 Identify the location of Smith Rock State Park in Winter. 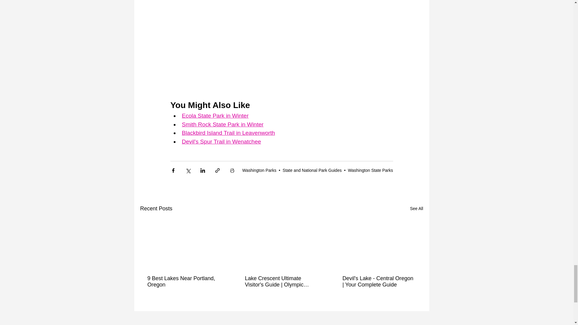
(223, 124).